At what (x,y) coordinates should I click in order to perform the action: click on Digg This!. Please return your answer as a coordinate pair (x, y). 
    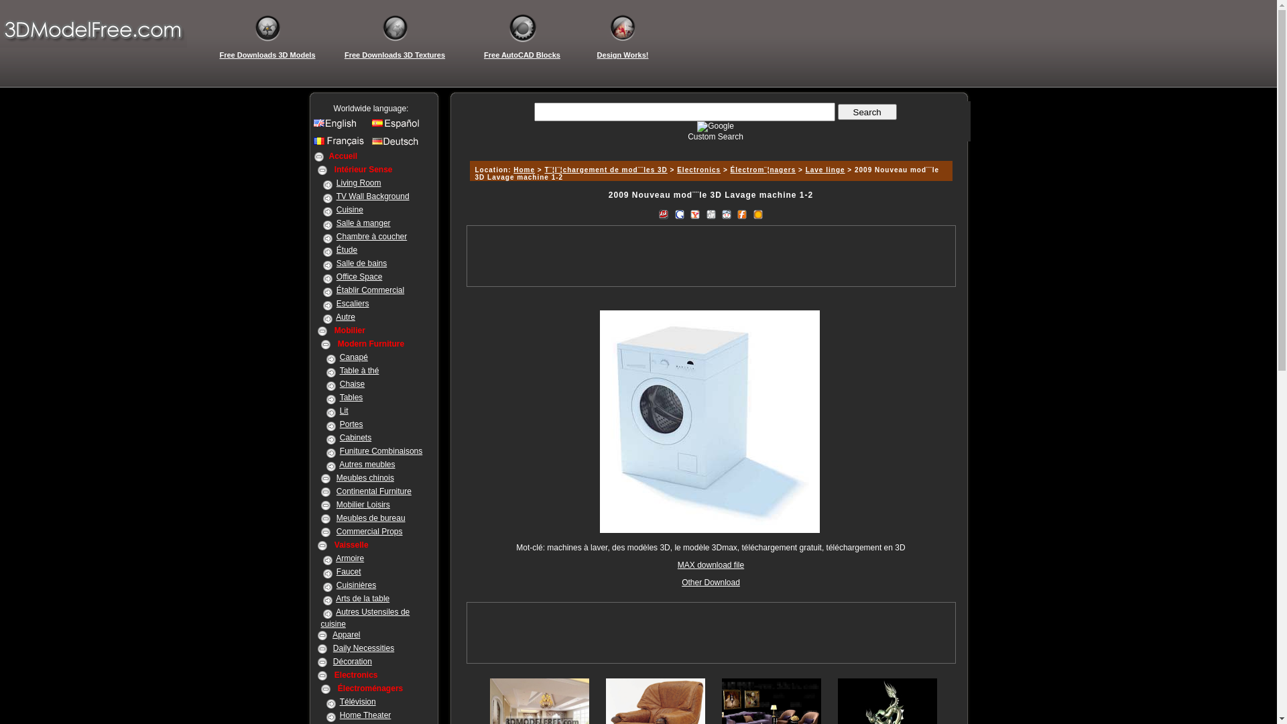
    Looking at the image, I should click on (711, 213).